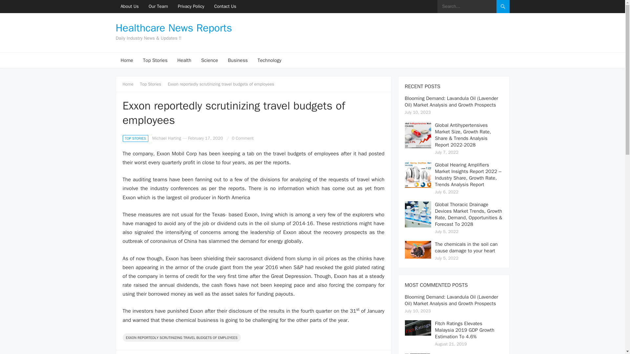  I want to click on Healthcare News Reports, so click(173, 28).